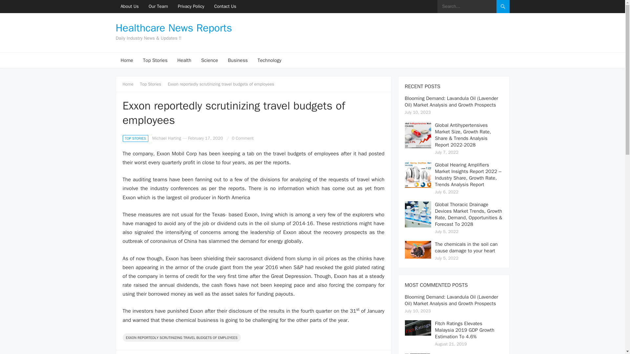  I want to click on Healthcare News Reports, so click(173, 28).